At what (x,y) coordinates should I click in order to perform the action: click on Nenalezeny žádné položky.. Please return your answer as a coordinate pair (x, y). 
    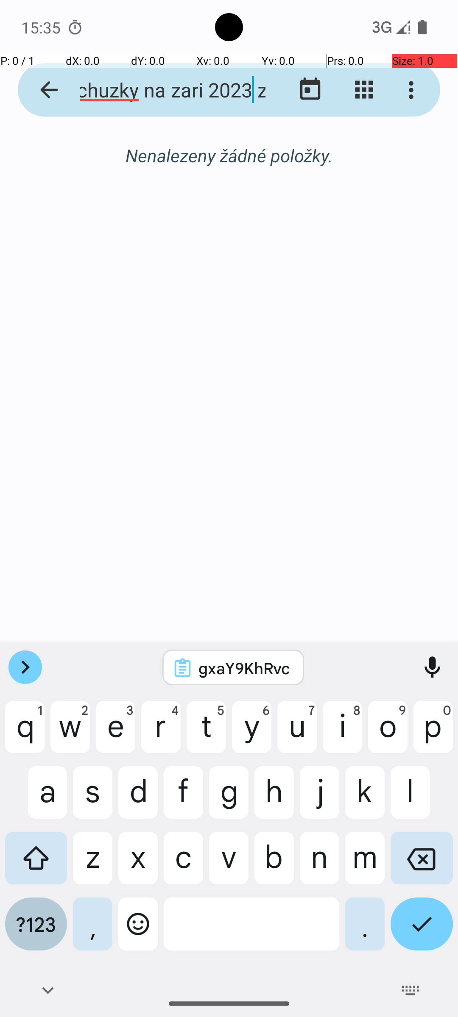
    Looking at the image, I should click on (229, 155).